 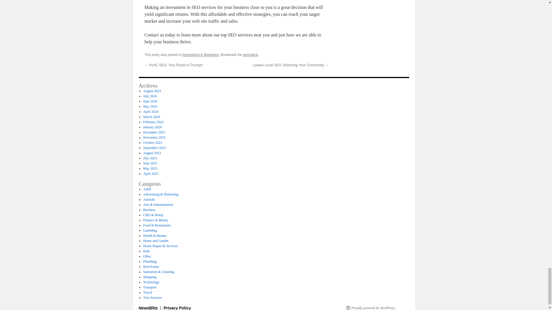 I want to click on February 2024, so click(x=153, y=122).